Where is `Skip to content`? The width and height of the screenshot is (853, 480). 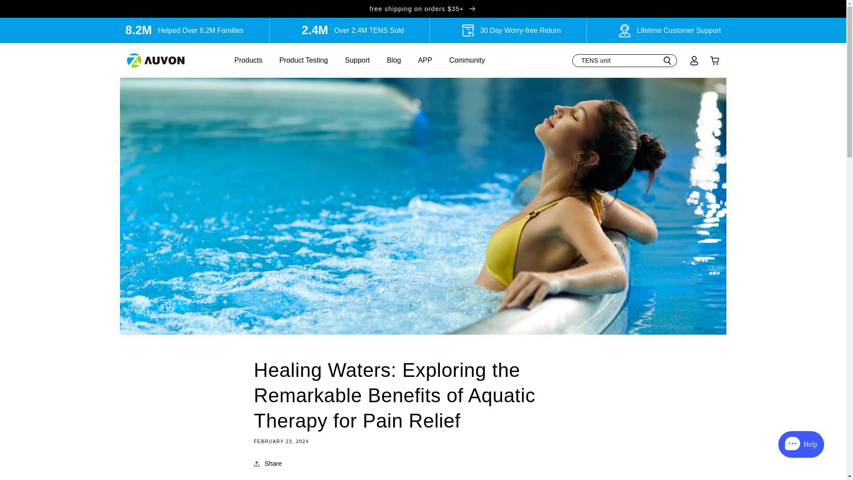 Skip to content is located at coordinates (28, 11).